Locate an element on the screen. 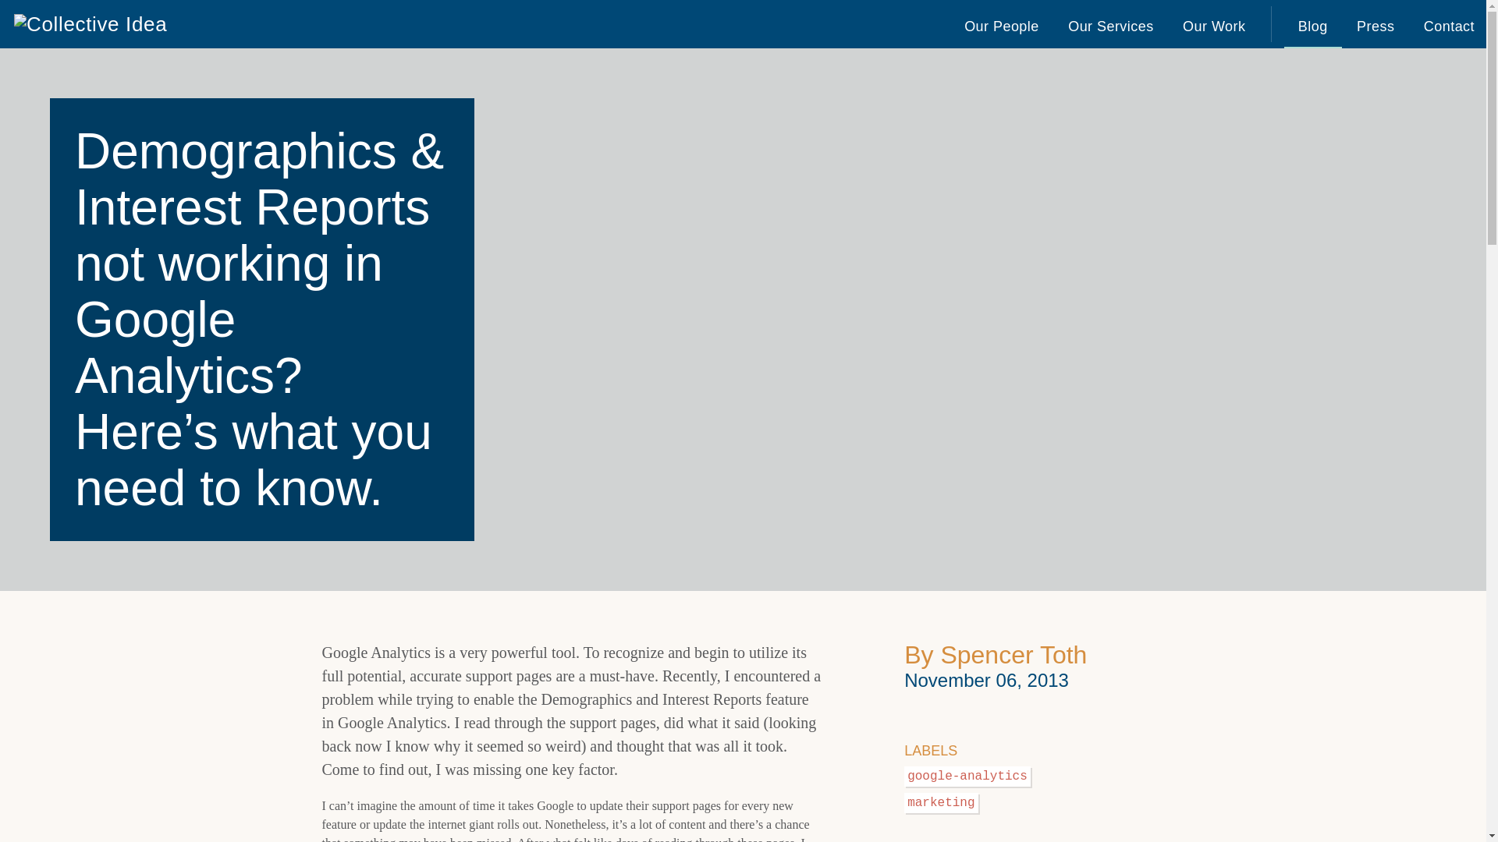  Blog is located at coordinates (1312, 23).